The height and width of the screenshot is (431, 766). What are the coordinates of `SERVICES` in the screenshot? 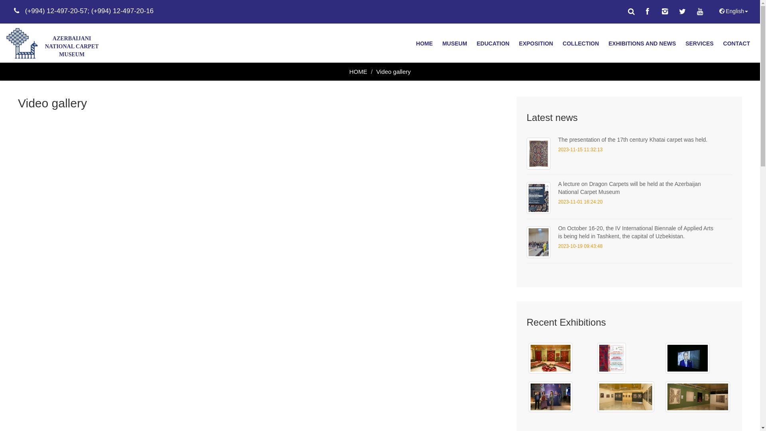 It's located at (700, 43).